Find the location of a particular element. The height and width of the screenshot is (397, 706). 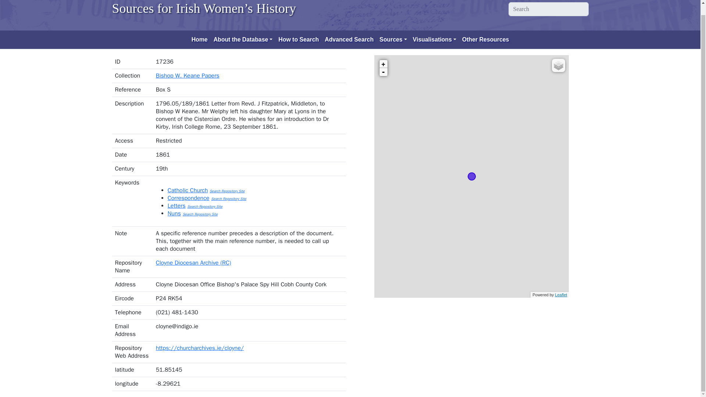

- is located at coordinates (384, 72).